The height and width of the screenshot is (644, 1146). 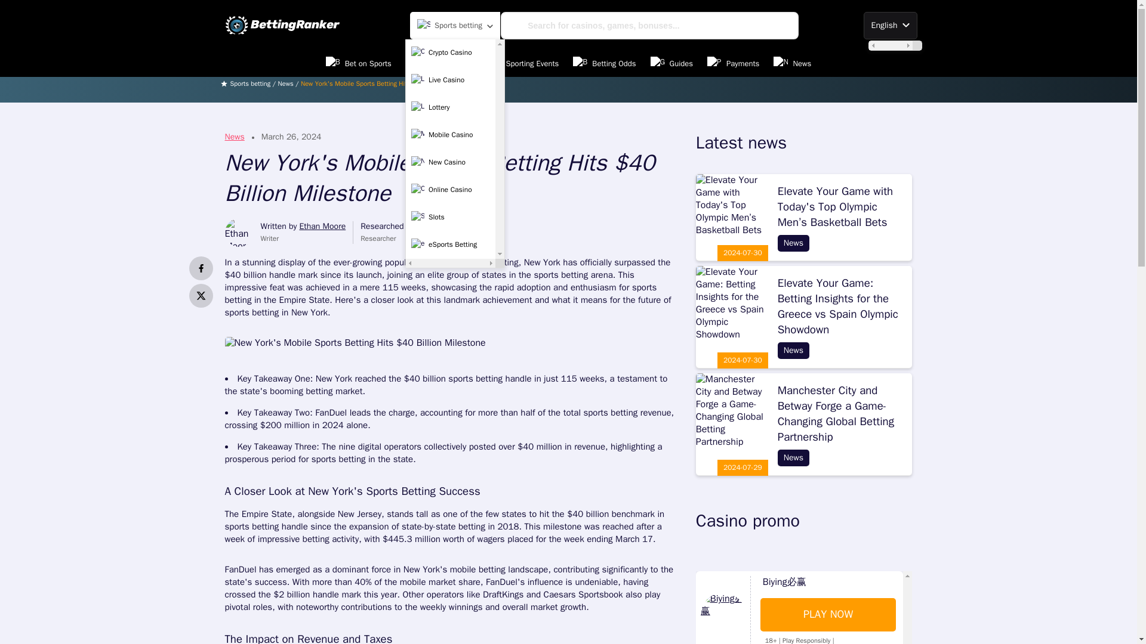 What do you see at coordinates (450, 190) in the screenshot?
I see `Online Casino` at bounding box center [450, 190].